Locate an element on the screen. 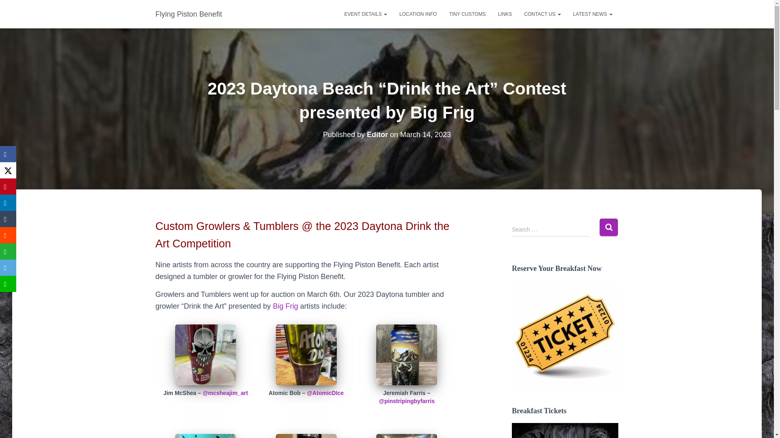 The width and height of the screenshot is (780, 438). LOCATION INFO is located at coordinates (418, 14).